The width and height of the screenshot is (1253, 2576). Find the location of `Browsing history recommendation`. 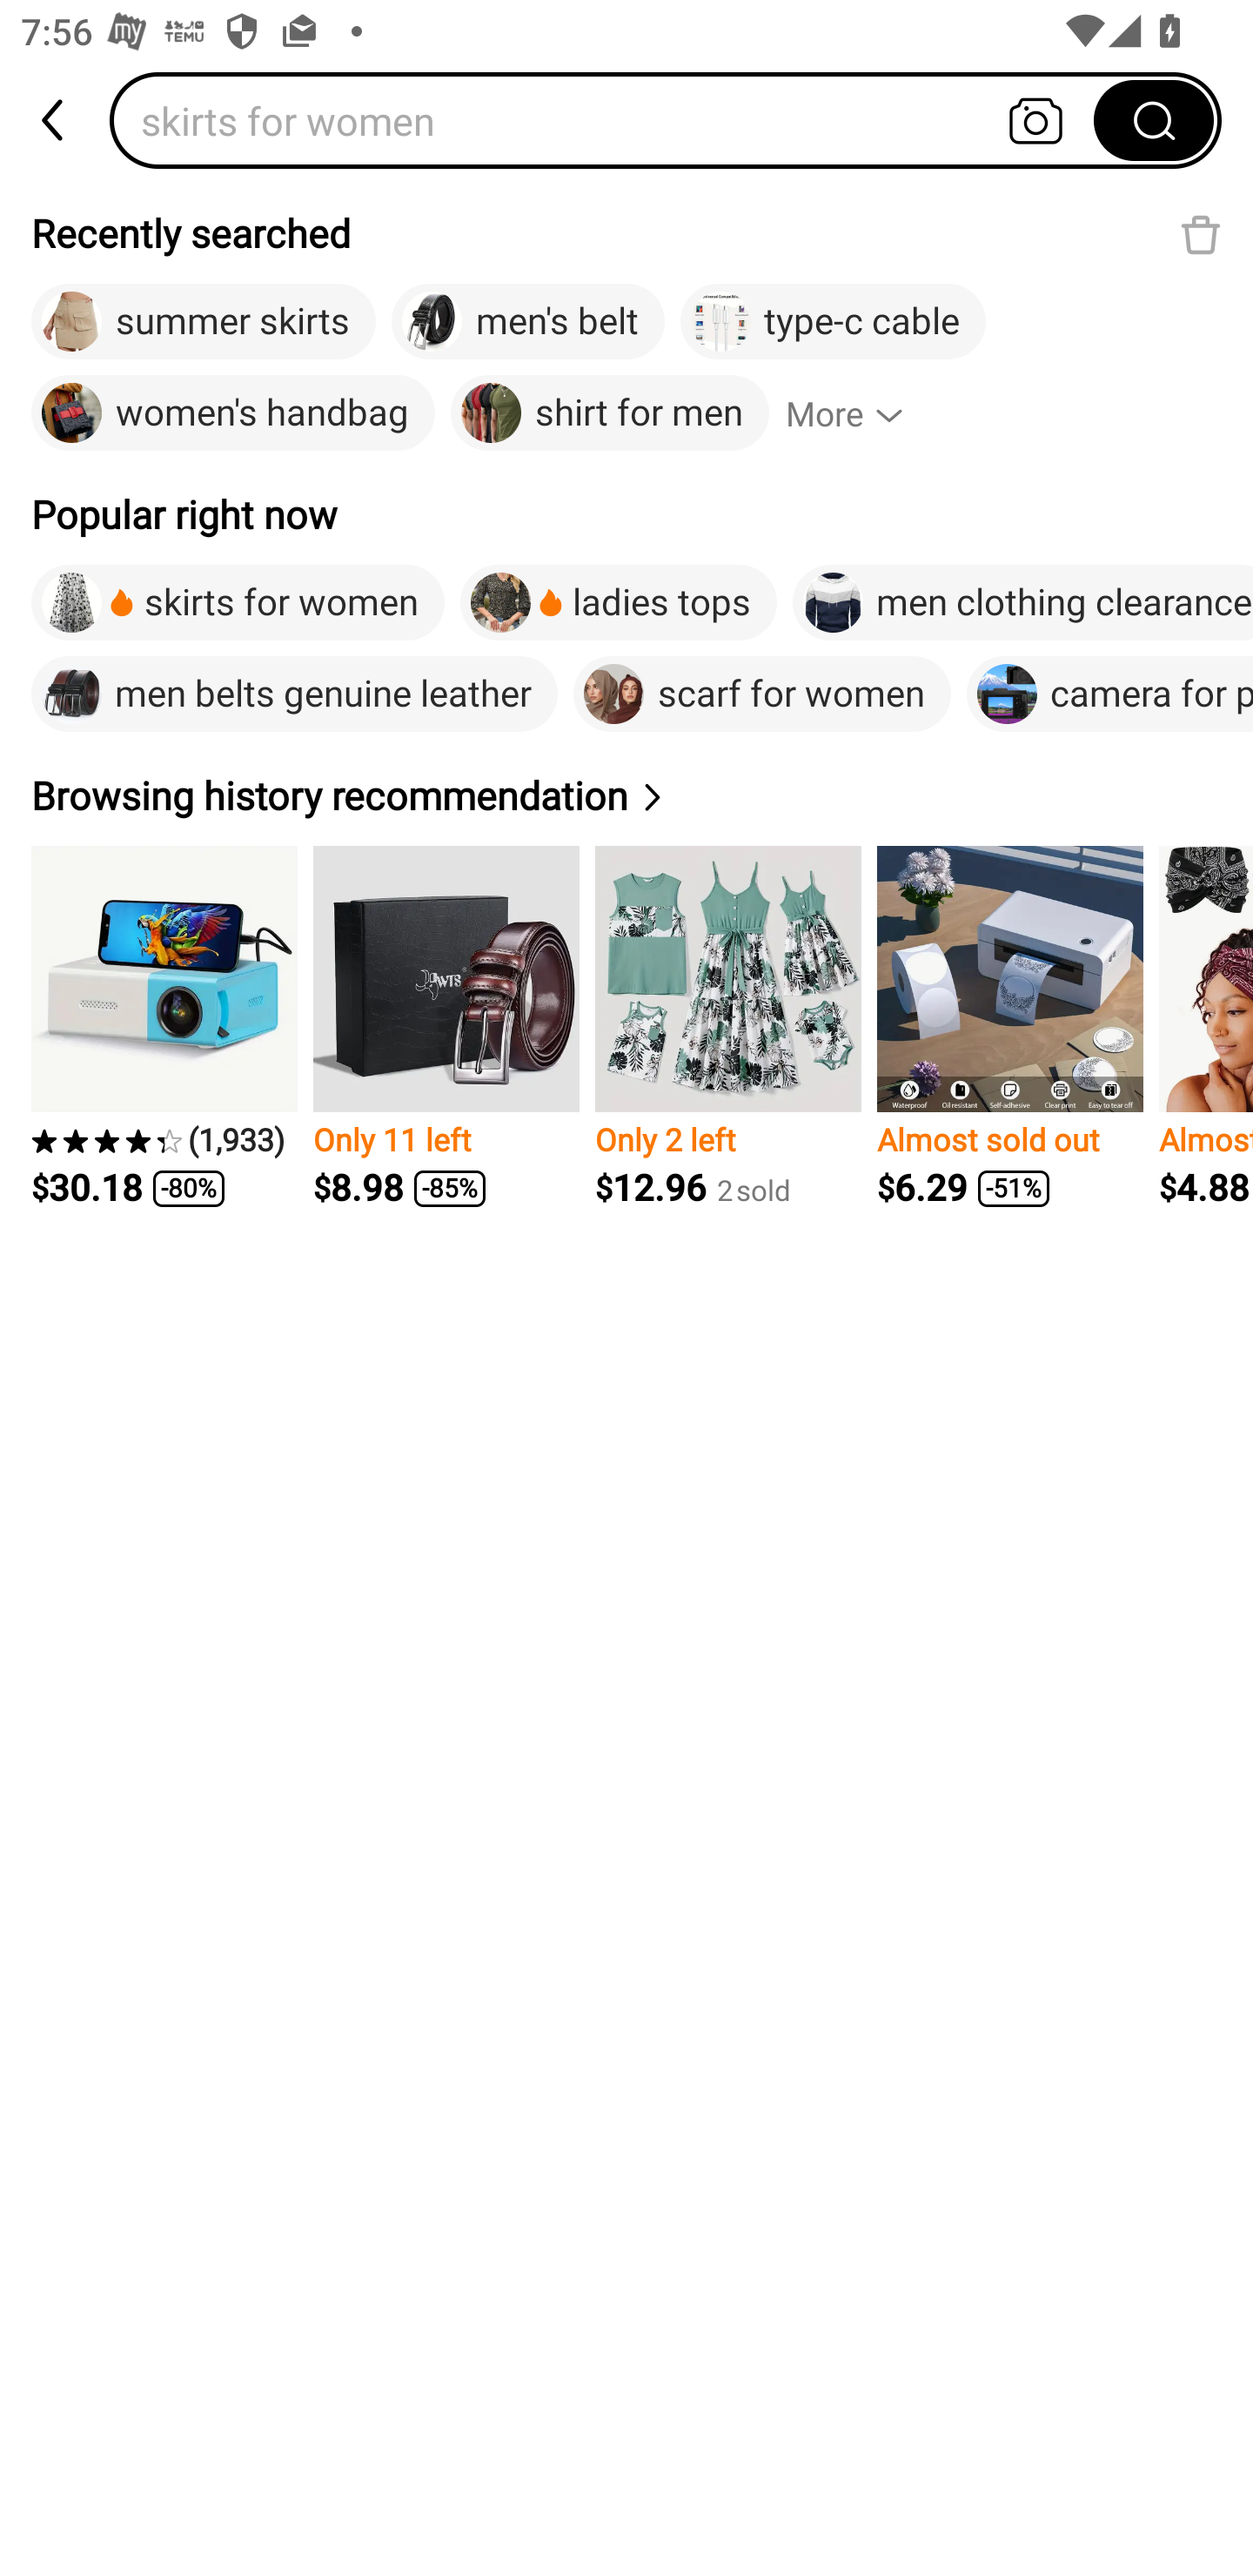

Browsing history recommendation is located at coordinates (351, 795).